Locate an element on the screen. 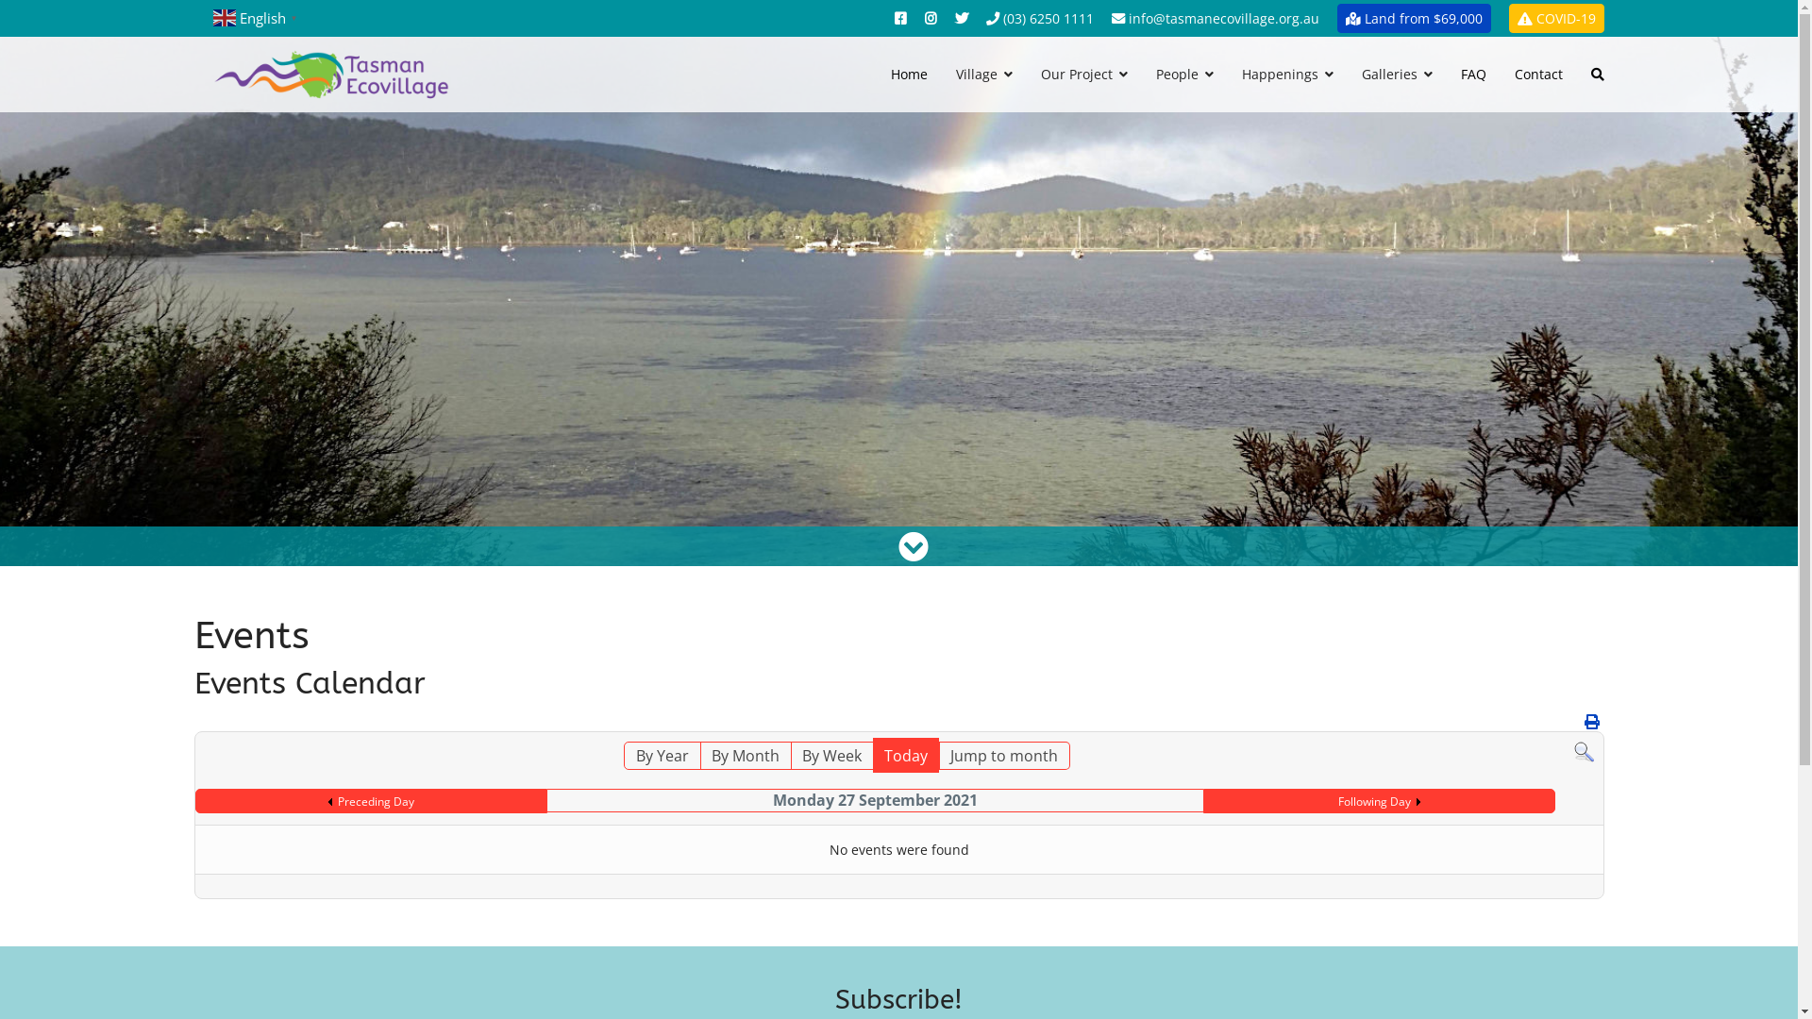 Image resolution: width=1812 pixels, height=1019 pixels. FAQ is located at coordinates (1472, 74).